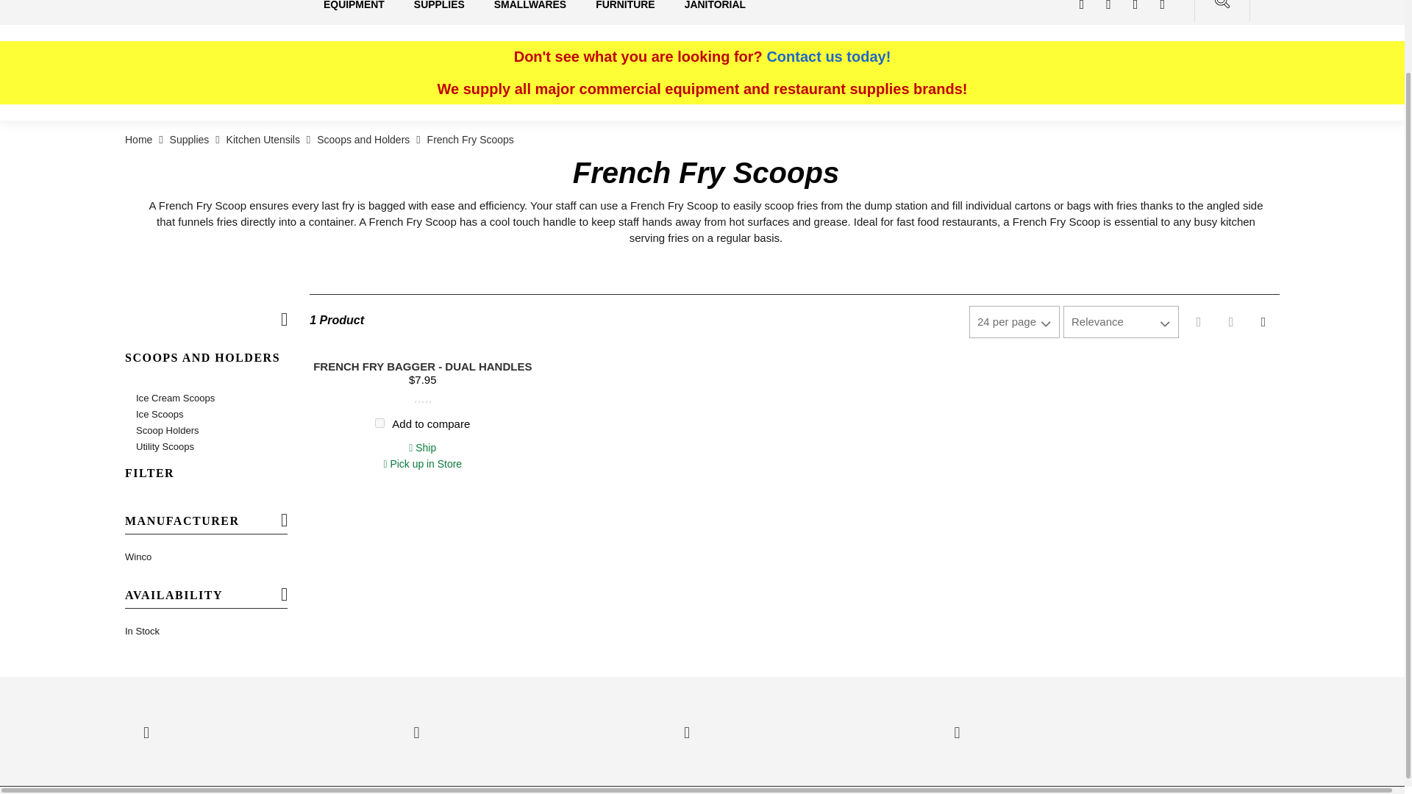 The width and height of the screenshot is (1412, 794). I want to click on Grid, so click(1263, 322).